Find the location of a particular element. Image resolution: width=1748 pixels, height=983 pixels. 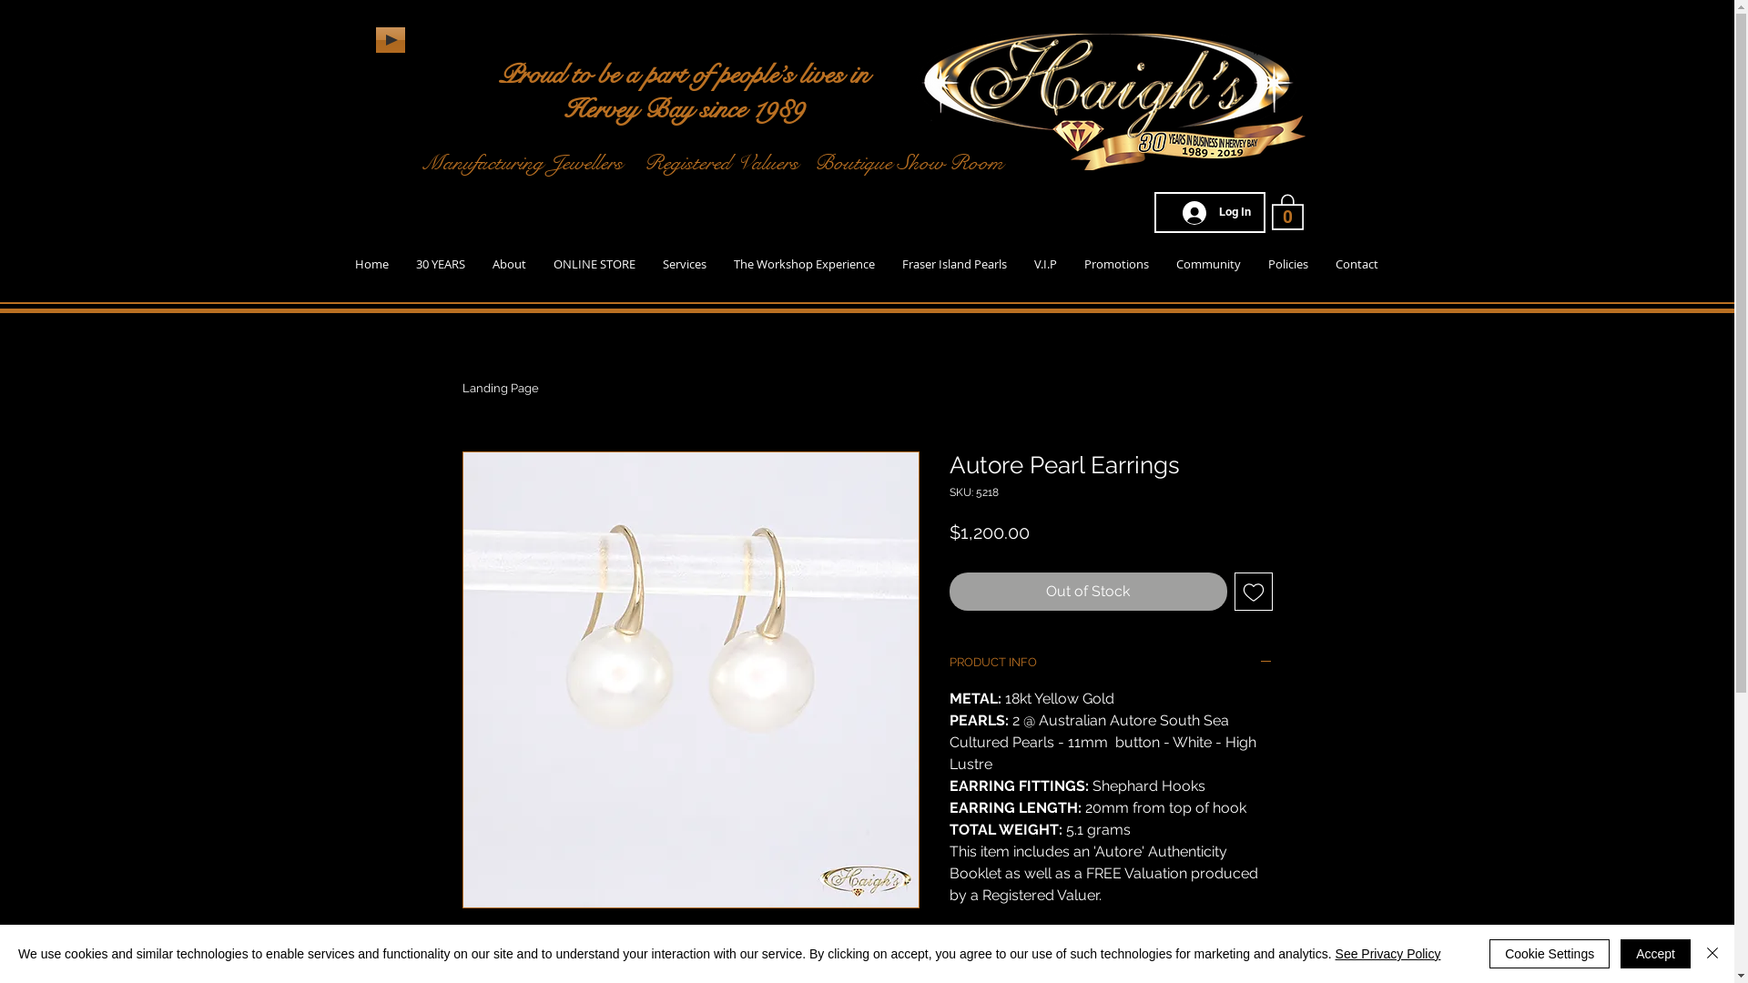

V.I.P is located at coordinates (1045, 264).